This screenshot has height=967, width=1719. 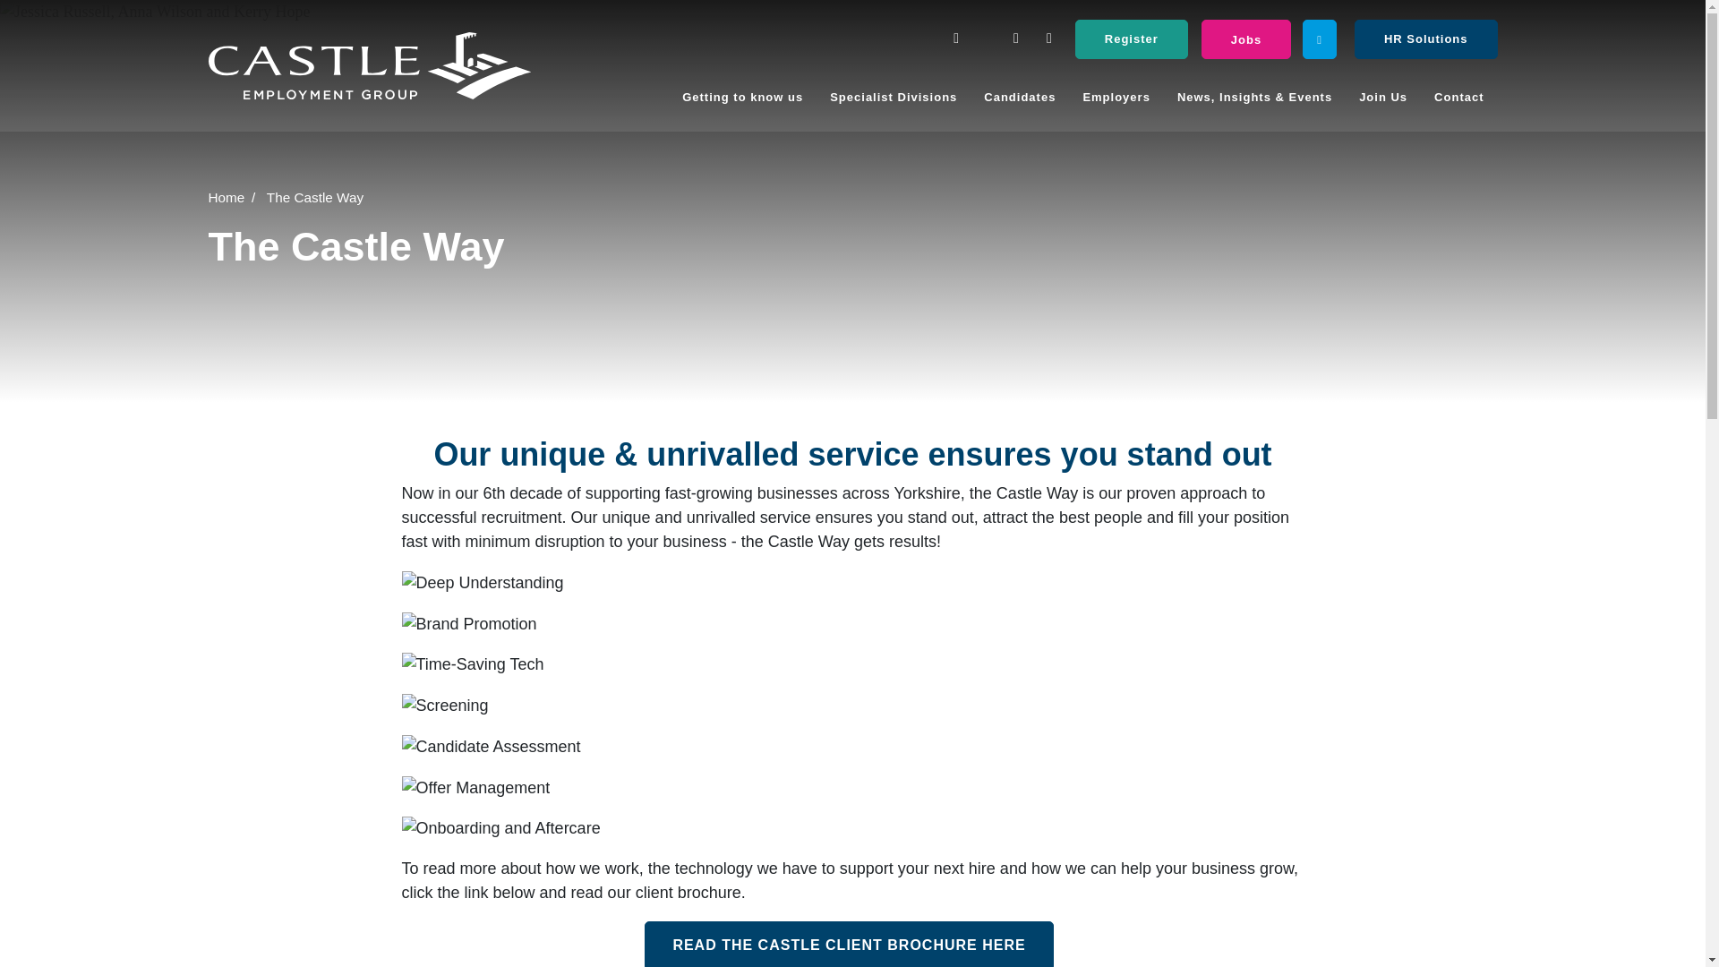 What do you see at coordinates (894, 98) in the screenshot?
I see `Specialist Divisions` at bounding box center [894, 98].